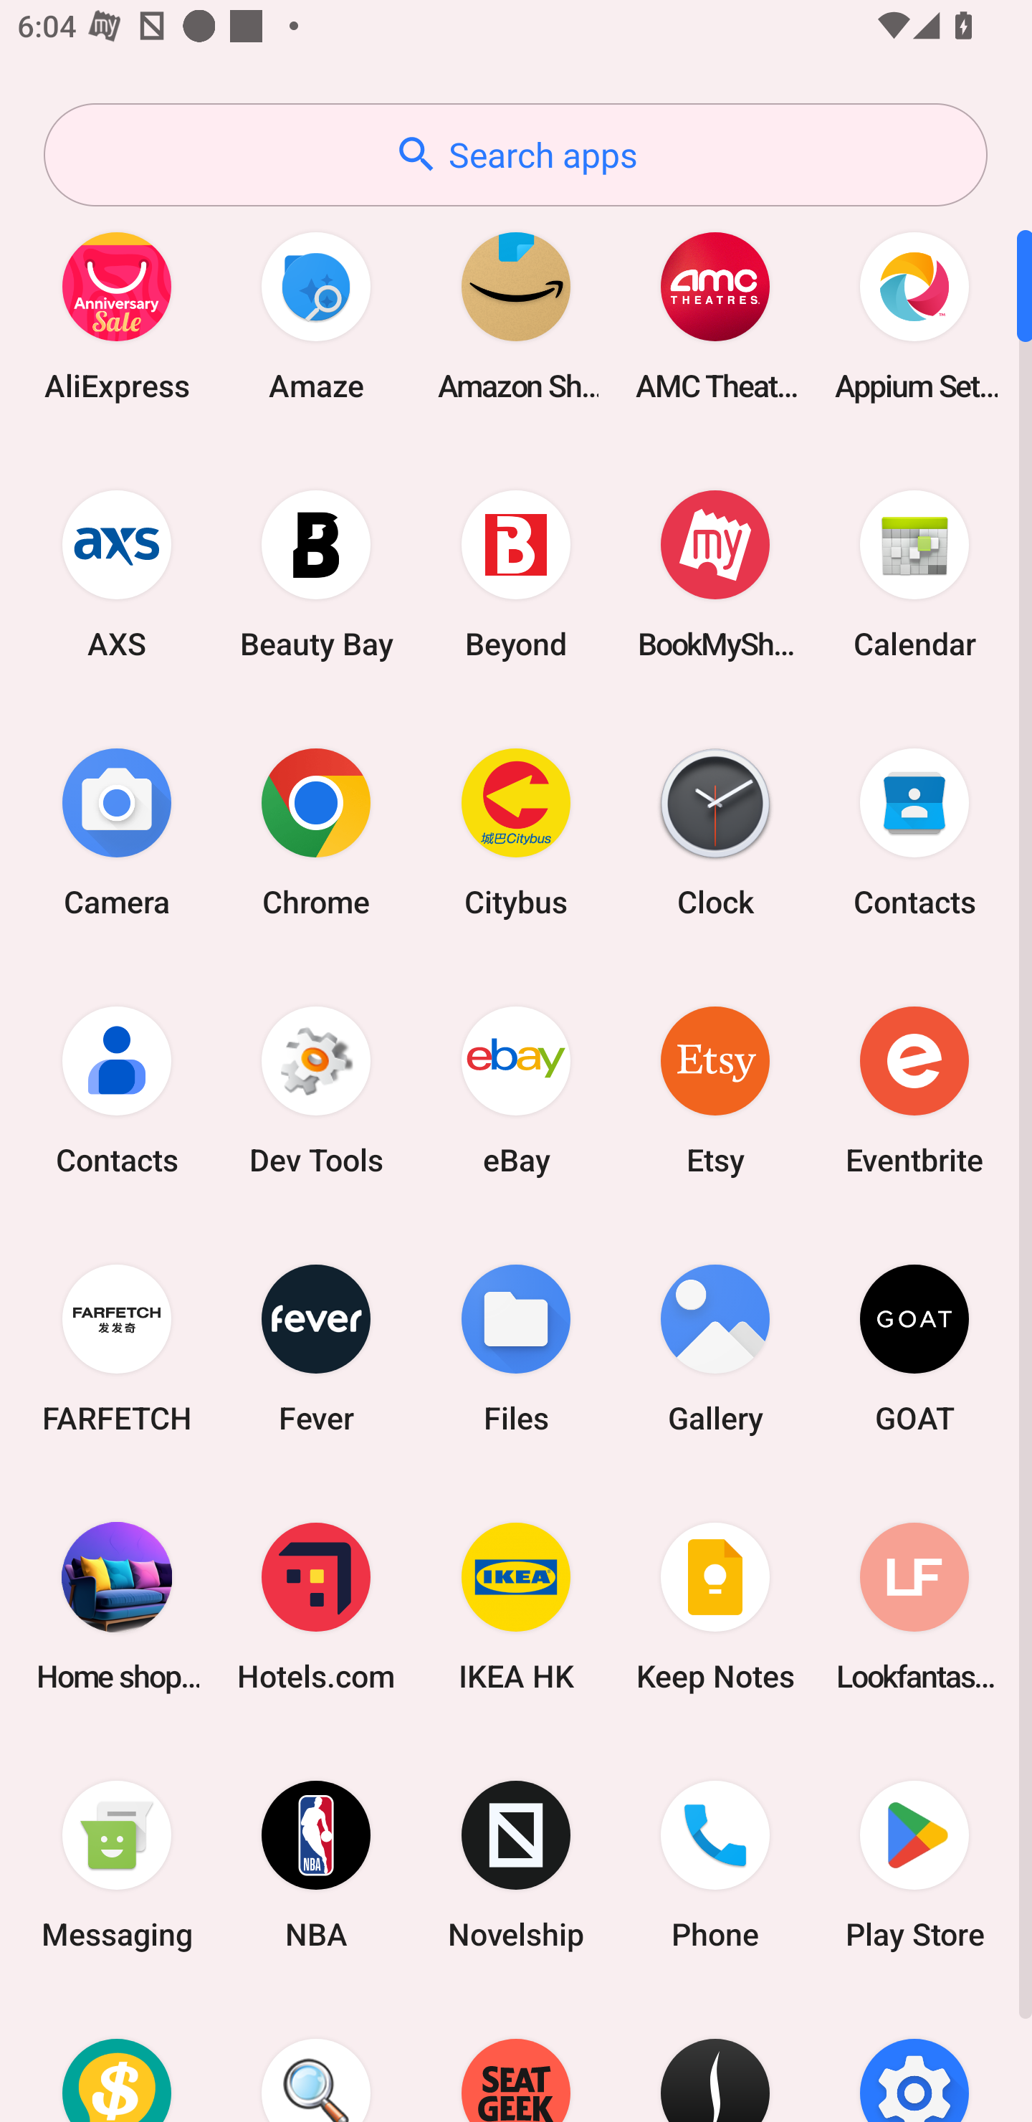  Describe the element at coordinates (715, 2058) in the screenshot. I see `Sephora` at that location.